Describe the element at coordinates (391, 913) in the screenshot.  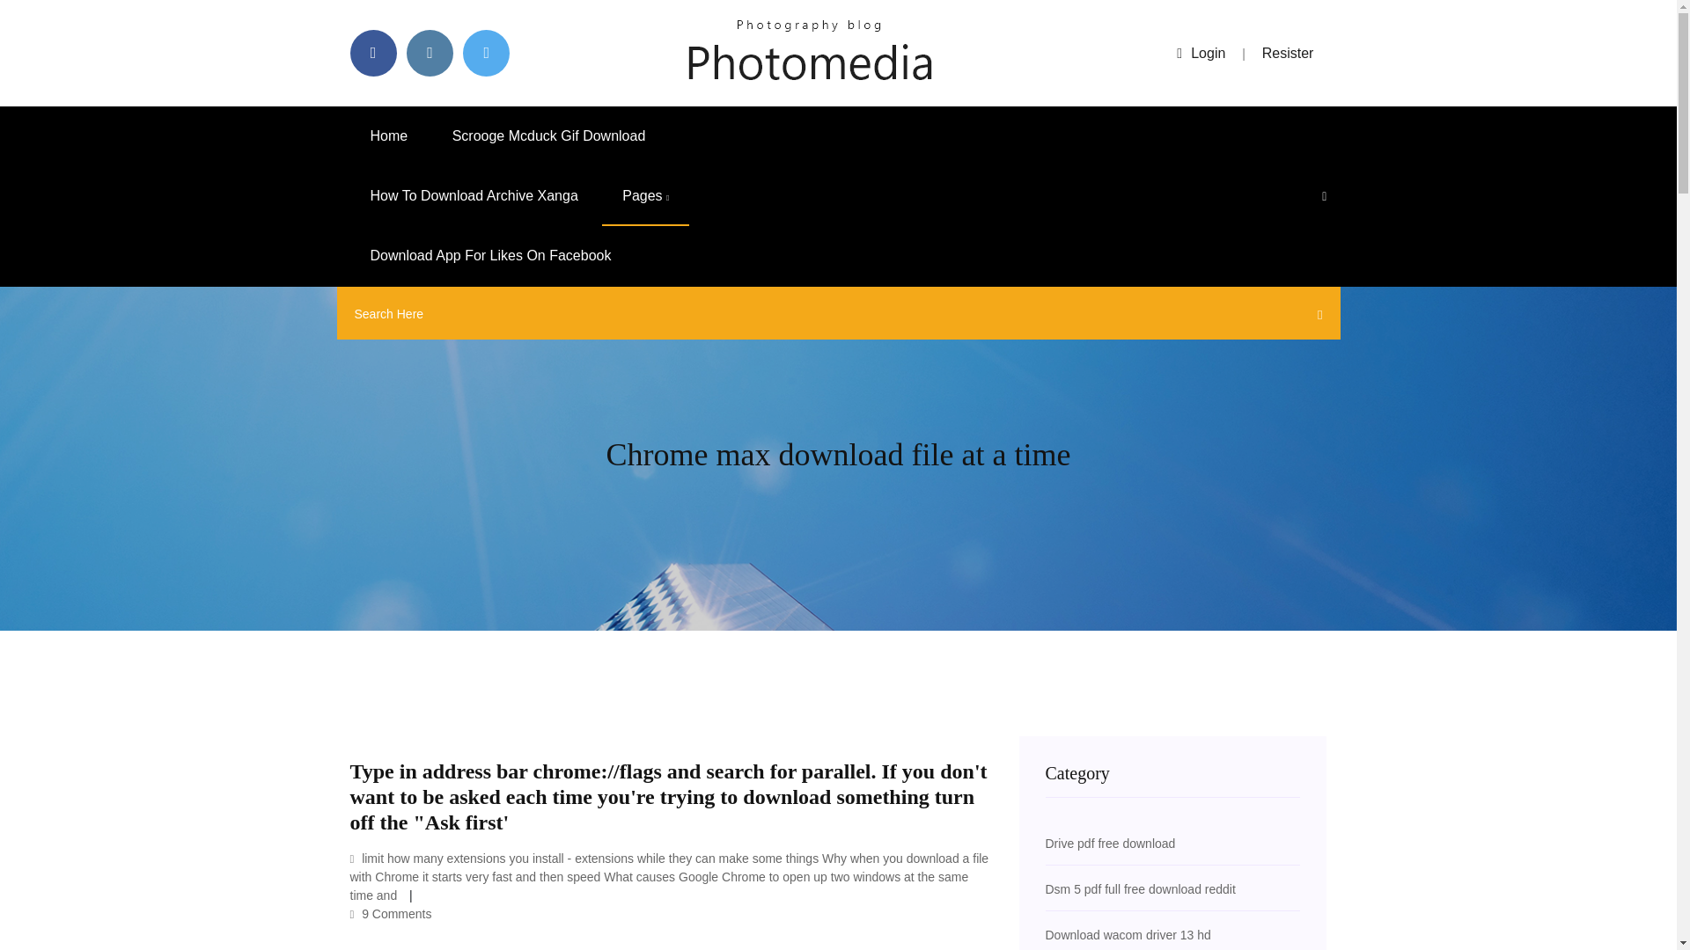
I see `9 Comments` at that location.